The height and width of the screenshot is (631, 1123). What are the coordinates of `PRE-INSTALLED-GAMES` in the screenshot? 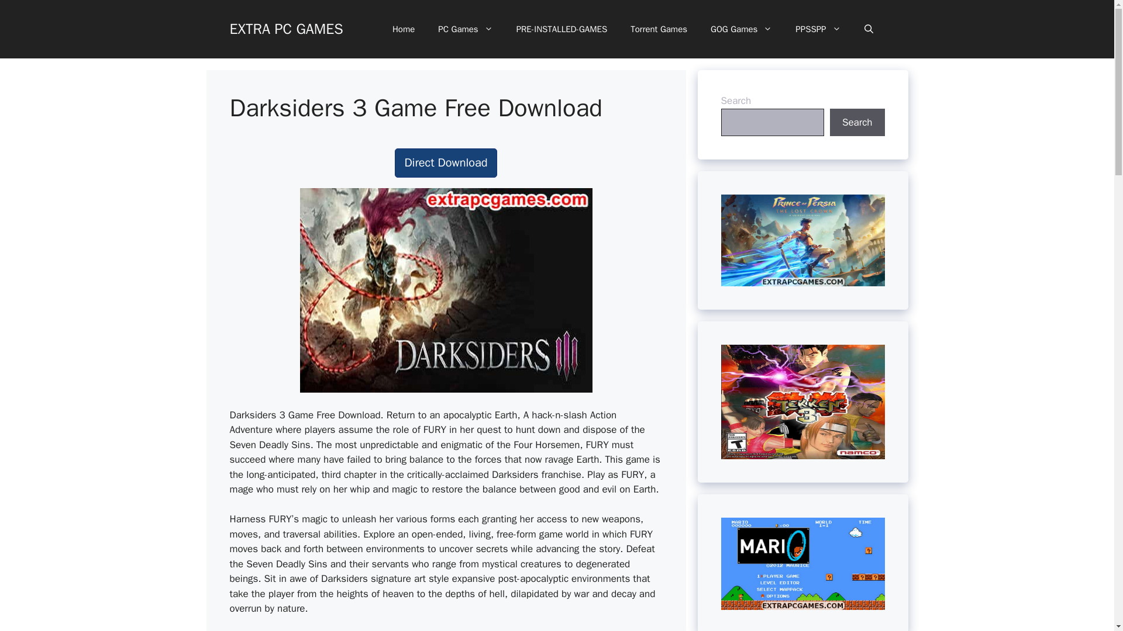 It's located at (561, 29).